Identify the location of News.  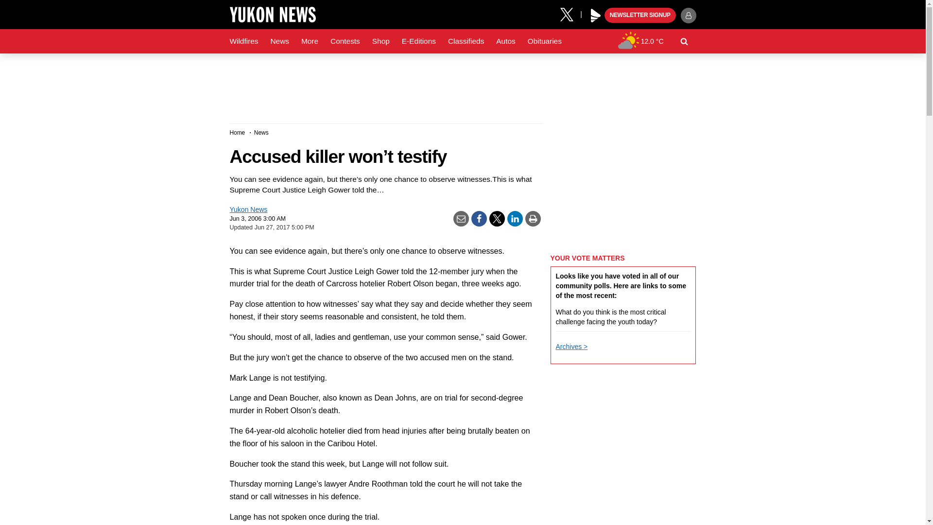
(279, 41).